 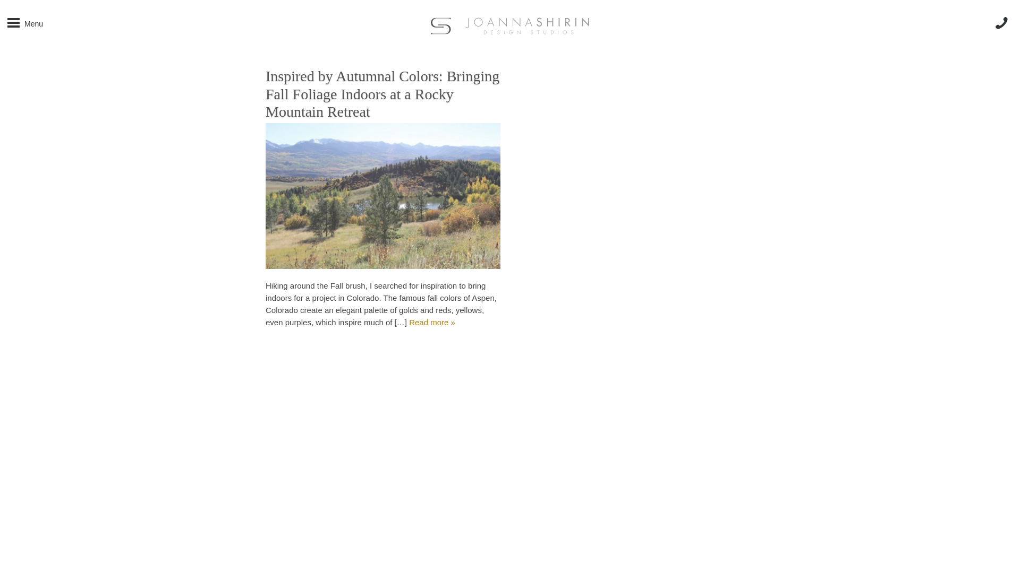 What do you see at coordinates (8, 11) in the screenshot?
I see `Welcome to JS Design Studio` at bounding box center [8, 11].